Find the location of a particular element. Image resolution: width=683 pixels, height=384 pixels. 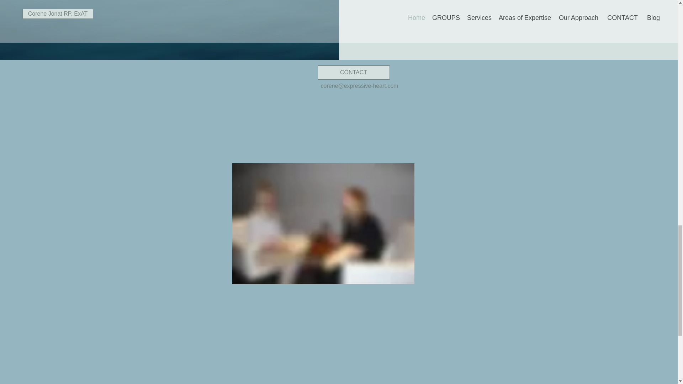

CONTACT is located at coordinates (353, 72).